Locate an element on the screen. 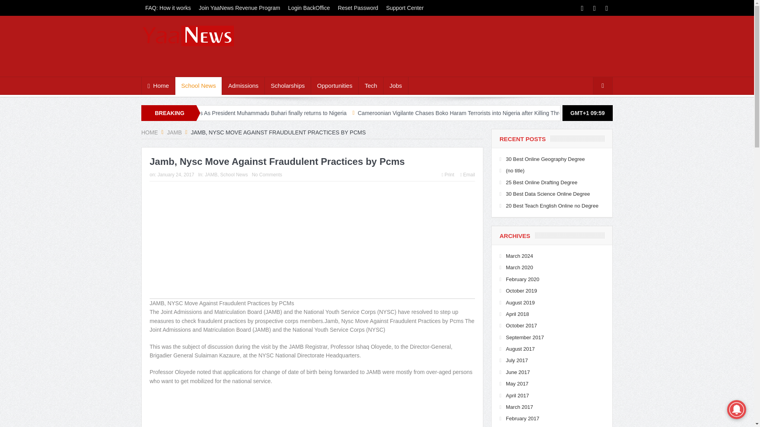 This screenshot has height=427, width=760. View all posts in School News is located at coordinates (234, 175).